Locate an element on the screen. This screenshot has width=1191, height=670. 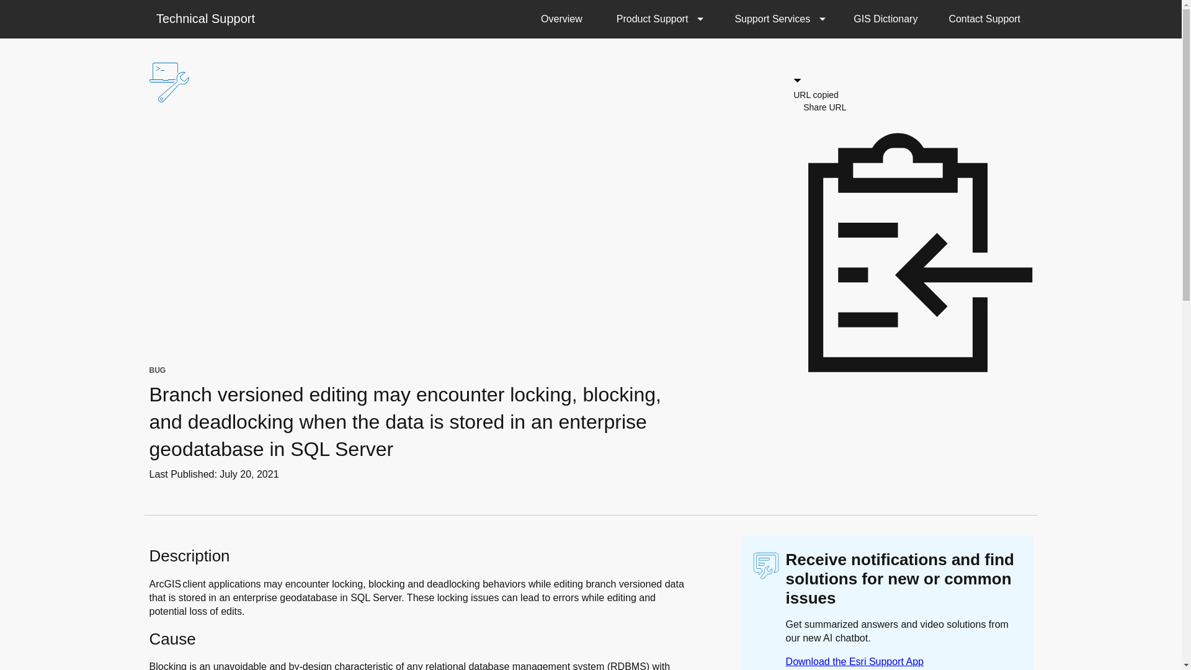
Technical Support is located at coordinates (205, 17).